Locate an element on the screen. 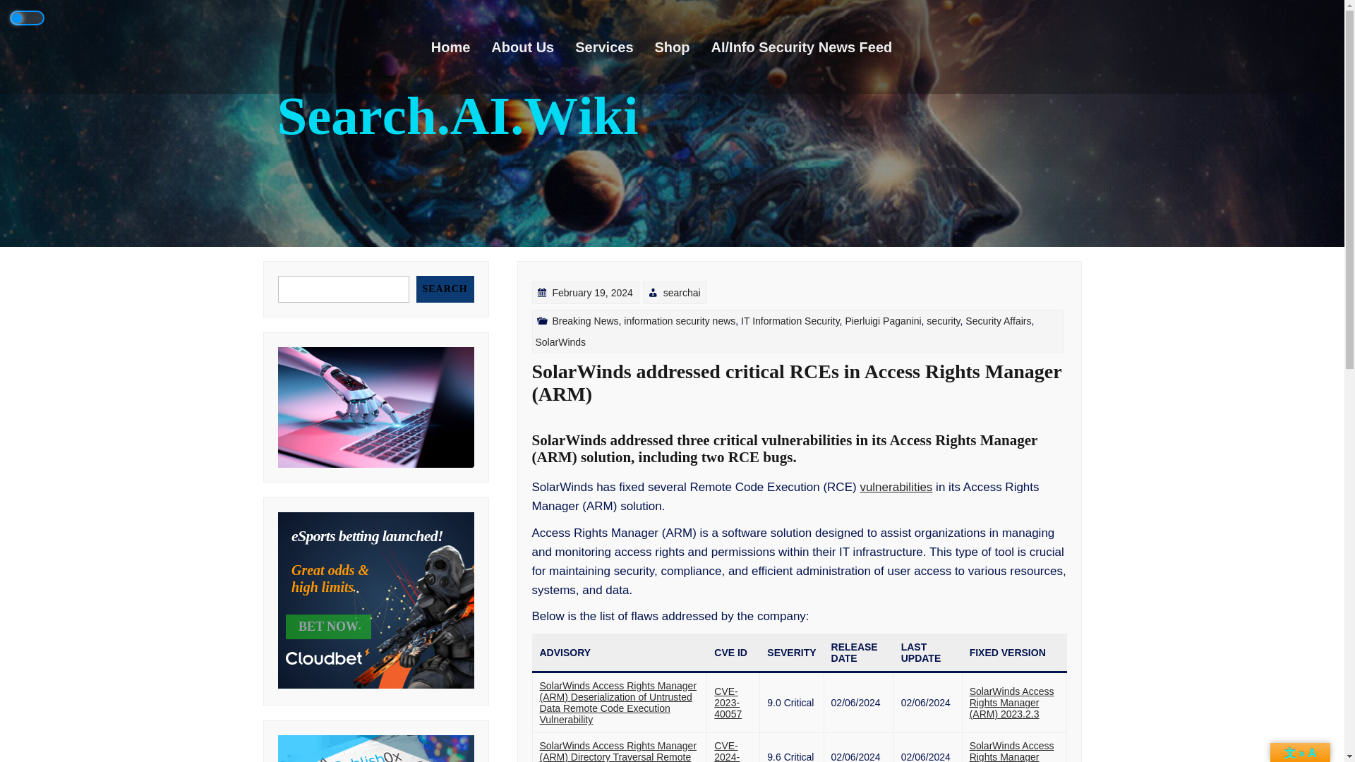  CVE-2024-23476 is located at coordinates (730, 753).